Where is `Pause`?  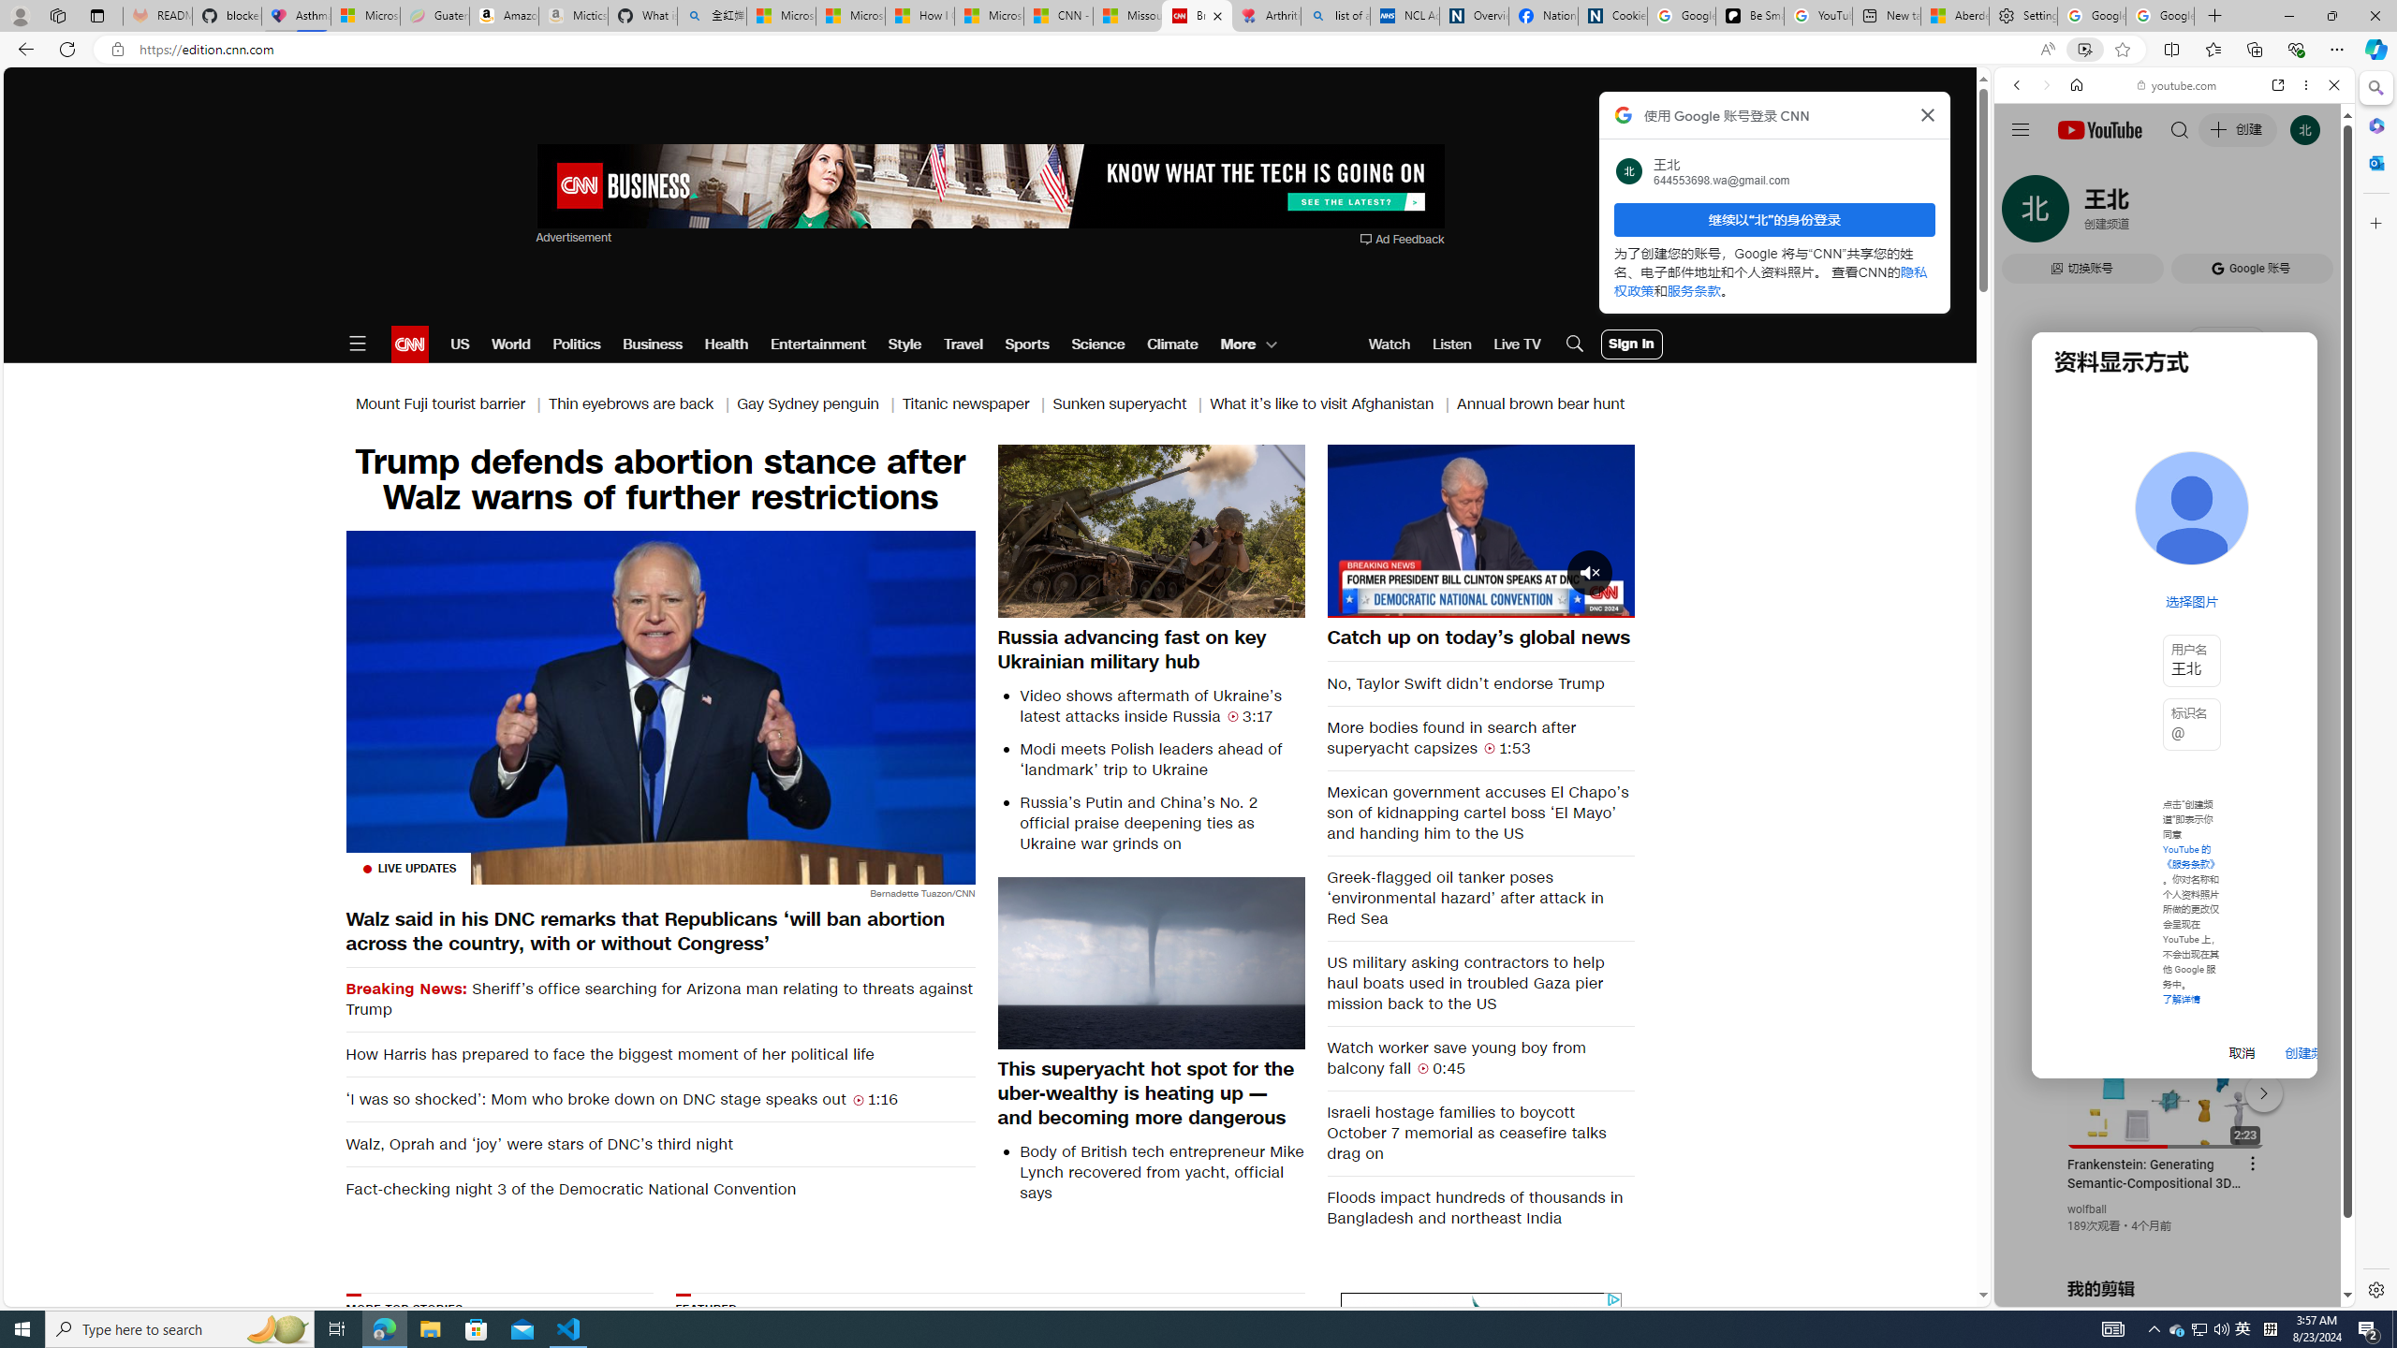
Pause is located at coordinates (1479, 528).